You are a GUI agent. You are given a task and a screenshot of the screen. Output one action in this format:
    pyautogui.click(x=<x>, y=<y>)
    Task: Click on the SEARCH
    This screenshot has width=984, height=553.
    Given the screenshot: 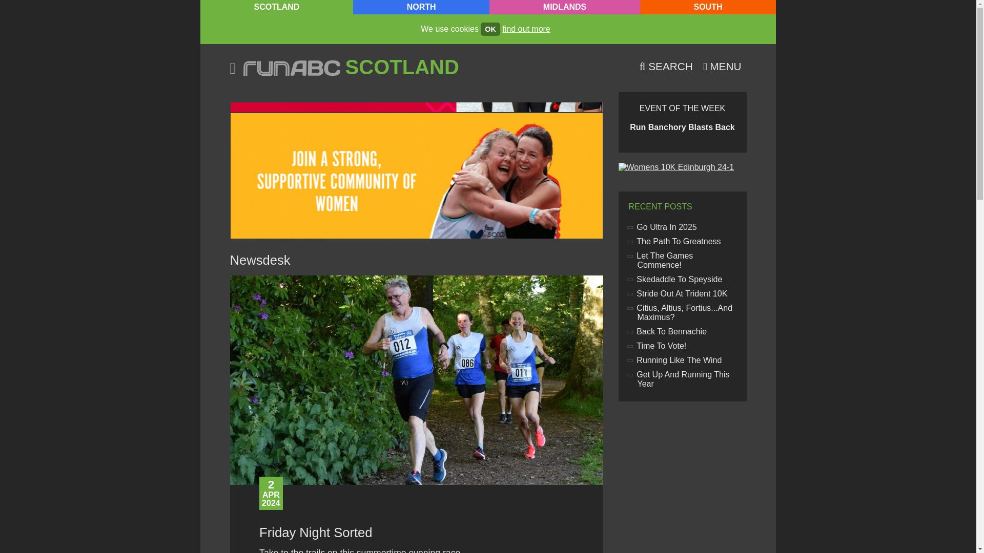 What is the action you would take?
    pyautogui.click(x=666, y=66)
    